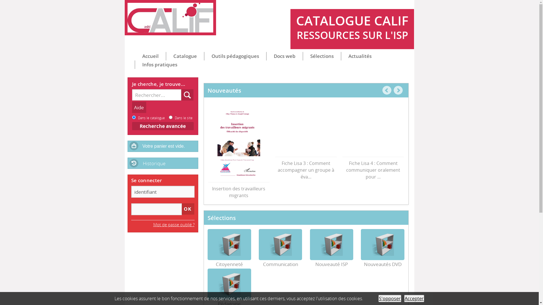 The height and width of the screenshot is (305, 543). What do you see at coordinates (387, 90) in the screenshot?
I see `Prev` at bounding box center [387, 90].